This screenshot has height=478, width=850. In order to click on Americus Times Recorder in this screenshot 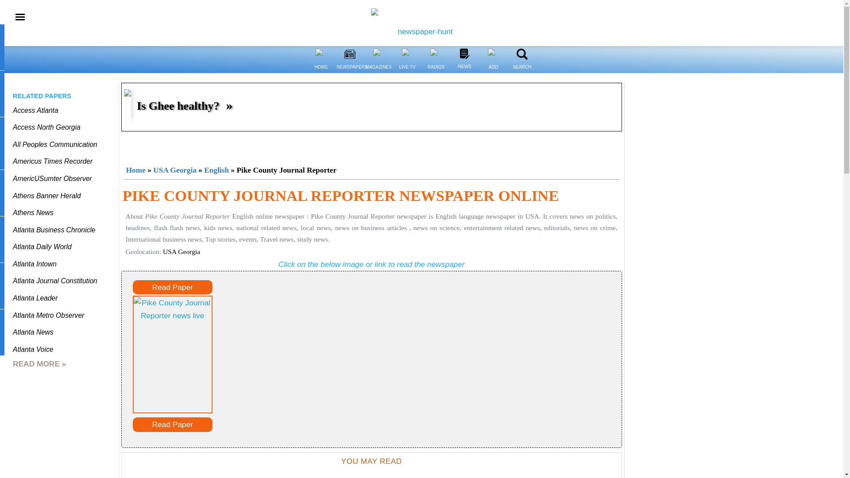, I will do `click(52, 161)`.